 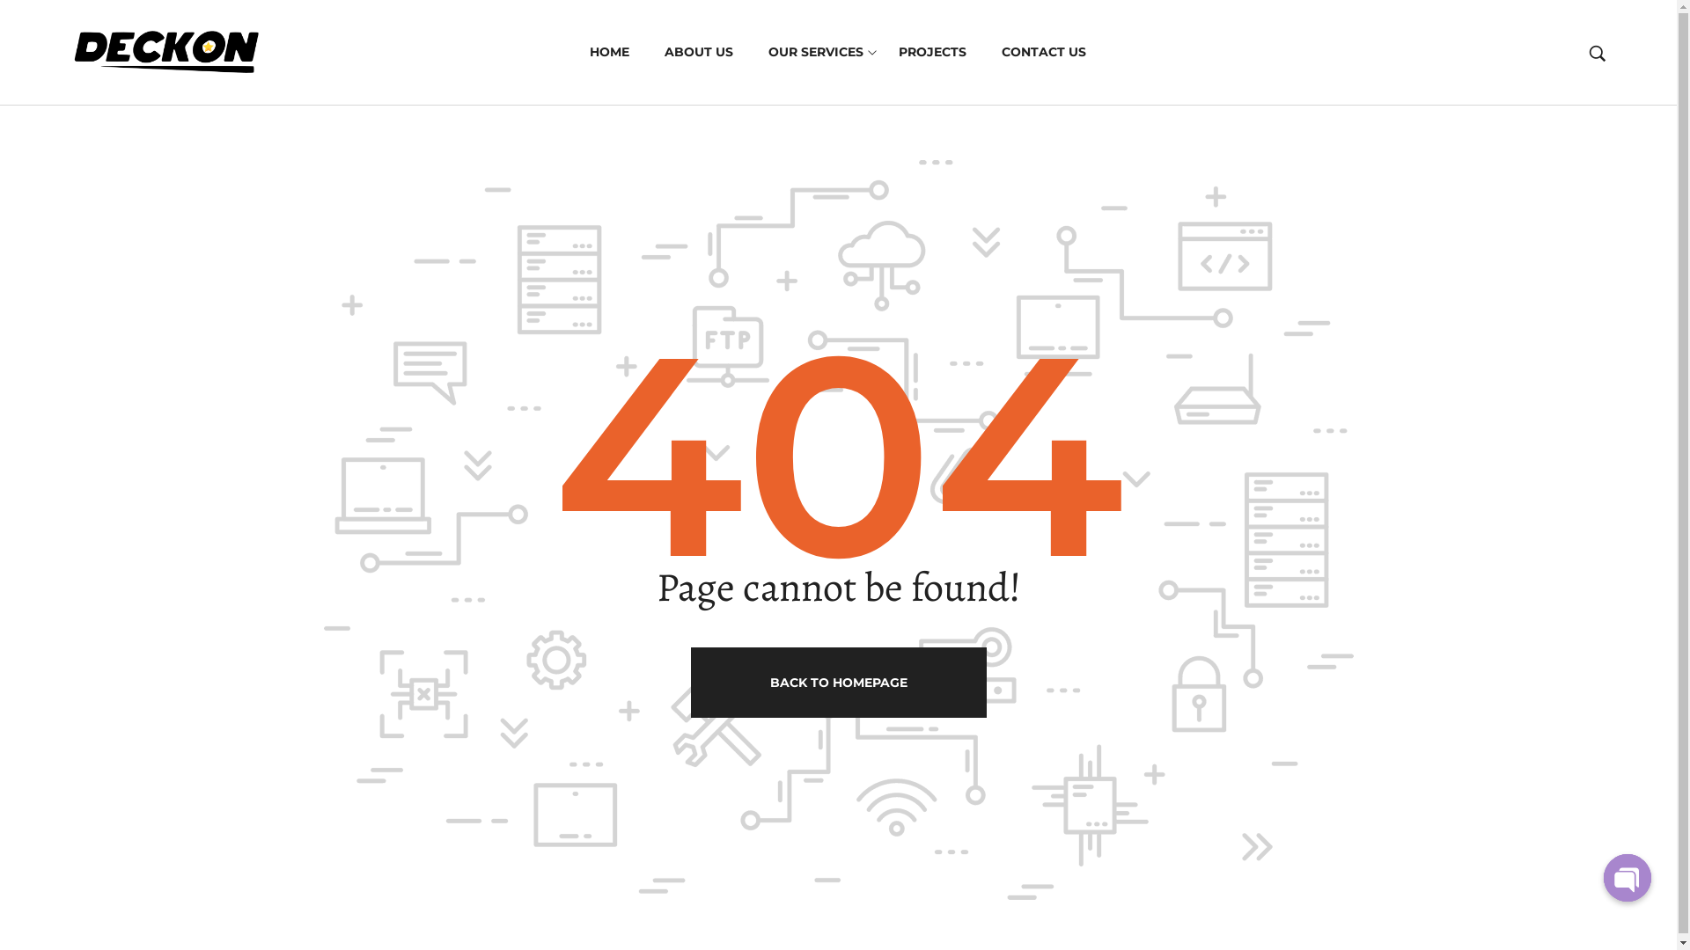 I want to click on CONTACT US, so click(x=1044, y=53).